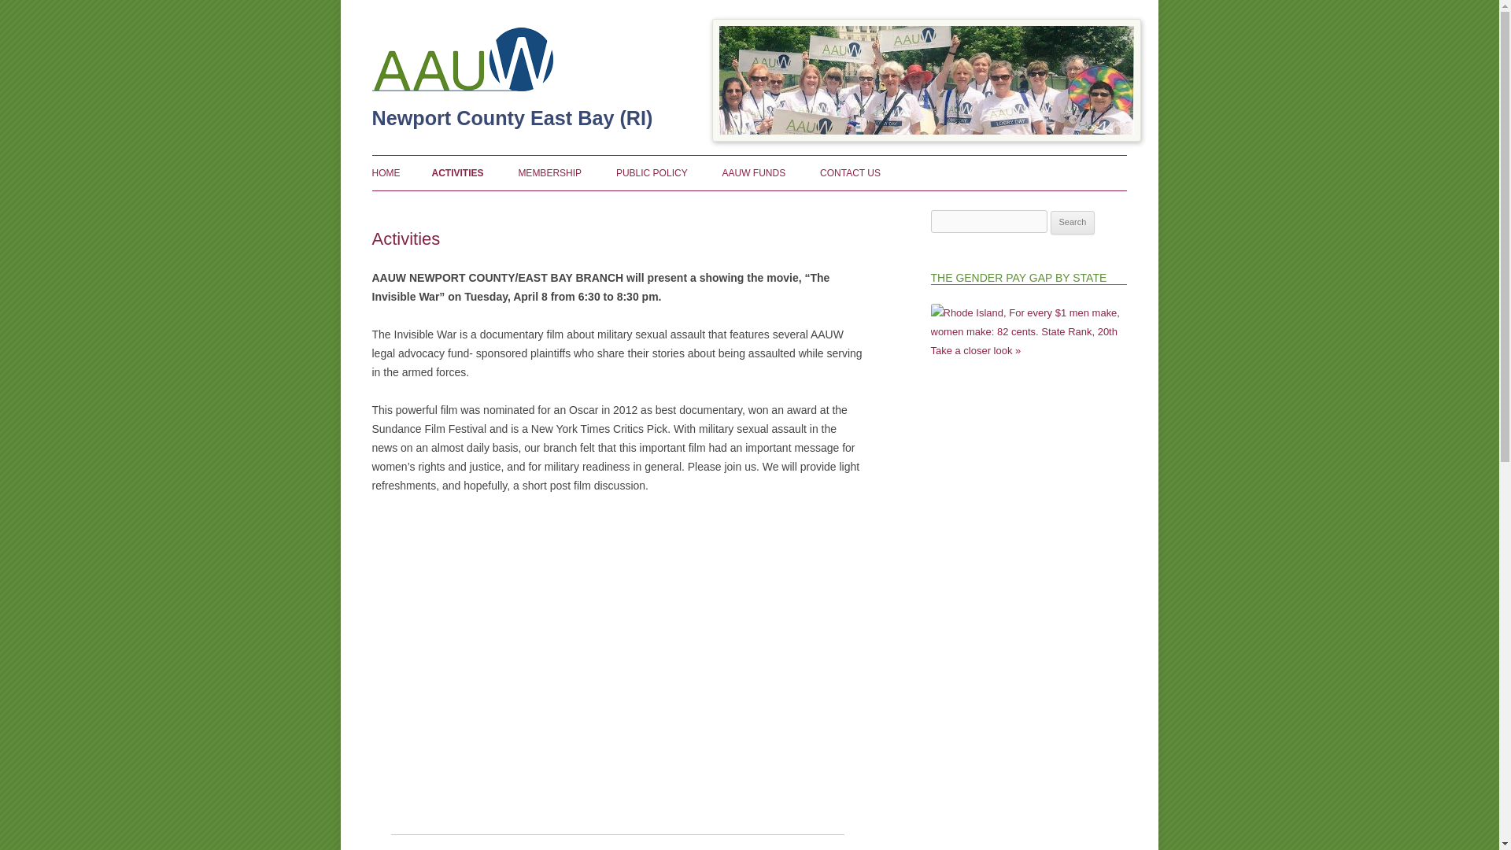  What do you see at coordinates (1073, 222) in the screenshot?
I see `Search` at bounding box center [1073, 222].